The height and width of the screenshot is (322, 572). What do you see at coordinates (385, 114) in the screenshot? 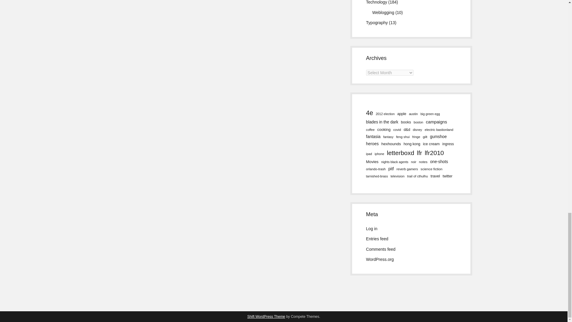
I see `2012 election` at bounding box center [385, 114].